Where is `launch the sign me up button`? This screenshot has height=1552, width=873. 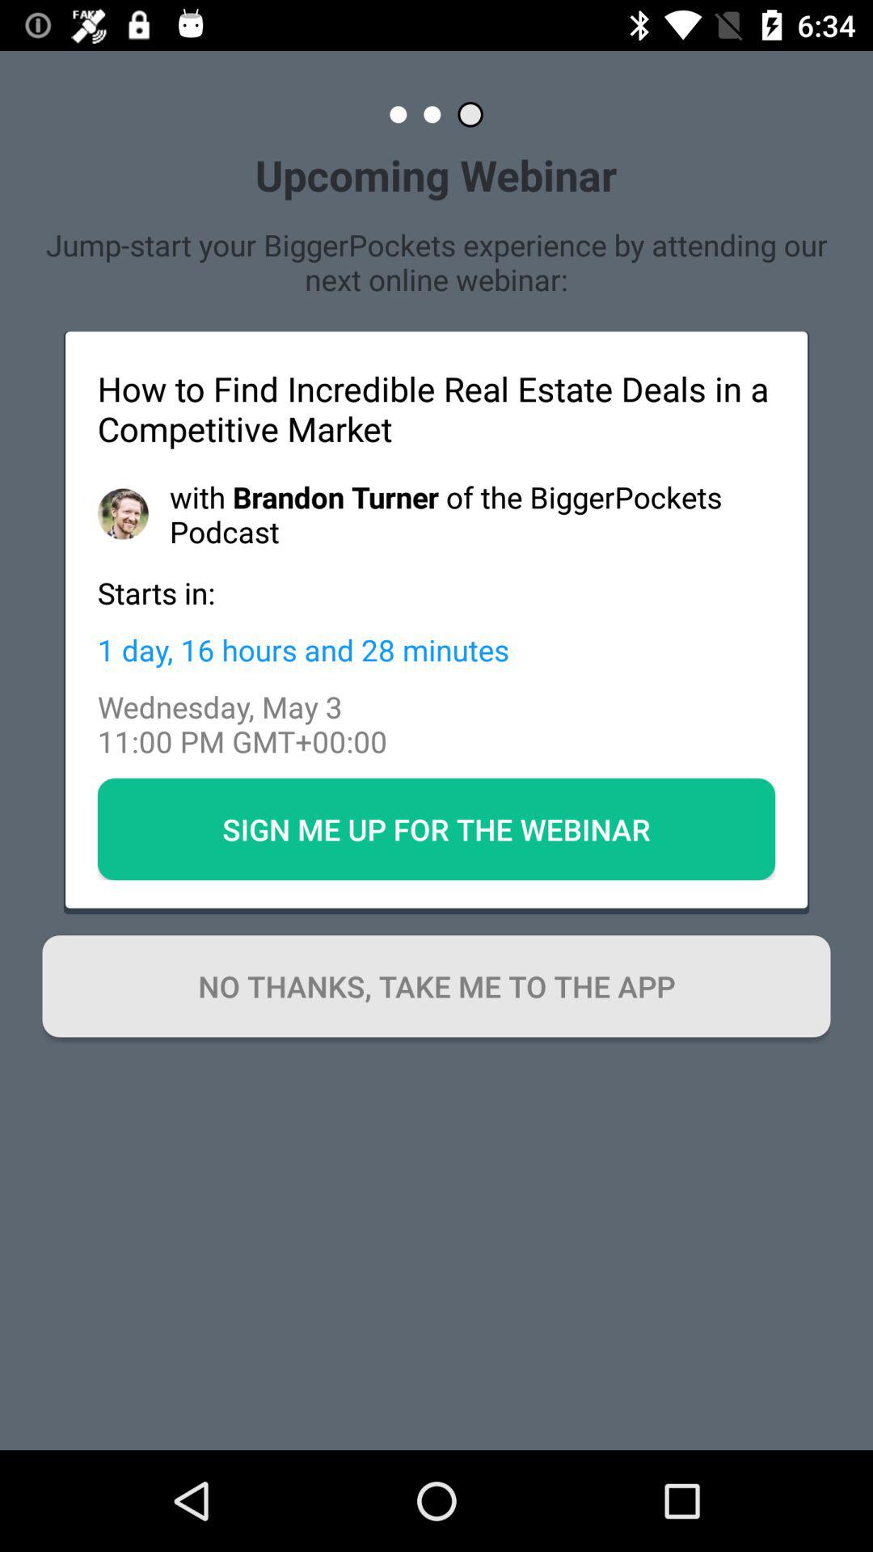
launch the sign me up button is located at coordinates (436, 829).